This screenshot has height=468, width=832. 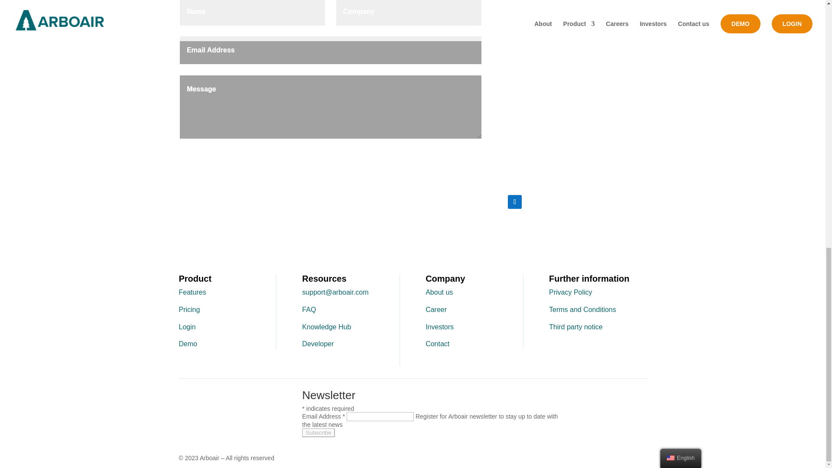 I want to click on Subscribe, so click(x=318, y=432).